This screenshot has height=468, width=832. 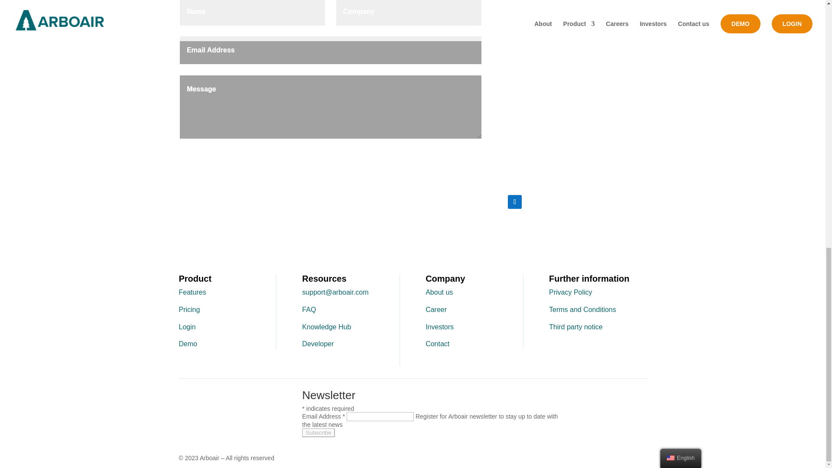 I want to click on Subscribe, so click(x=318, y=432).